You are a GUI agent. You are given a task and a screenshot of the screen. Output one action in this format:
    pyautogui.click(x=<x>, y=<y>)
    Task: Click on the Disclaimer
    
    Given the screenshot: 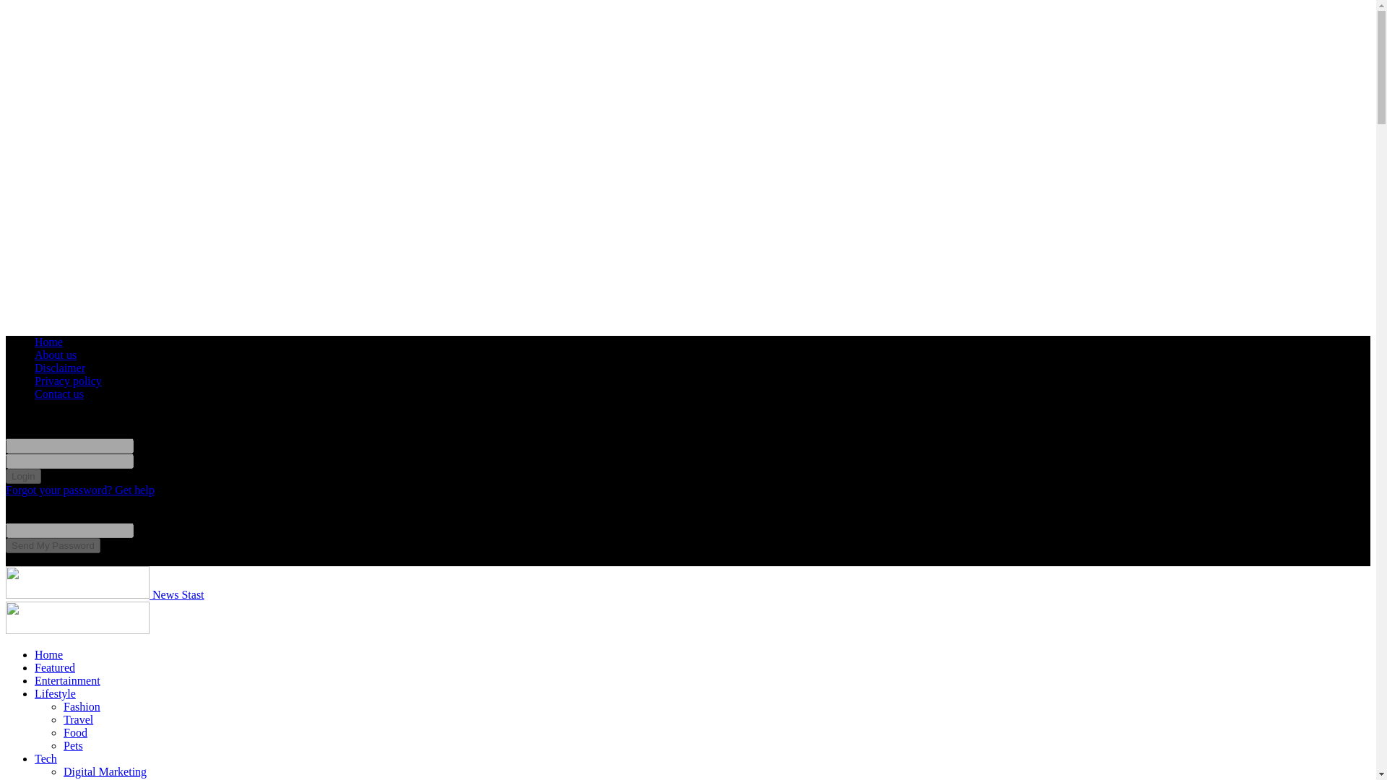 What is the action you would take?
    pyautogui.click(x=59, y=368)
    